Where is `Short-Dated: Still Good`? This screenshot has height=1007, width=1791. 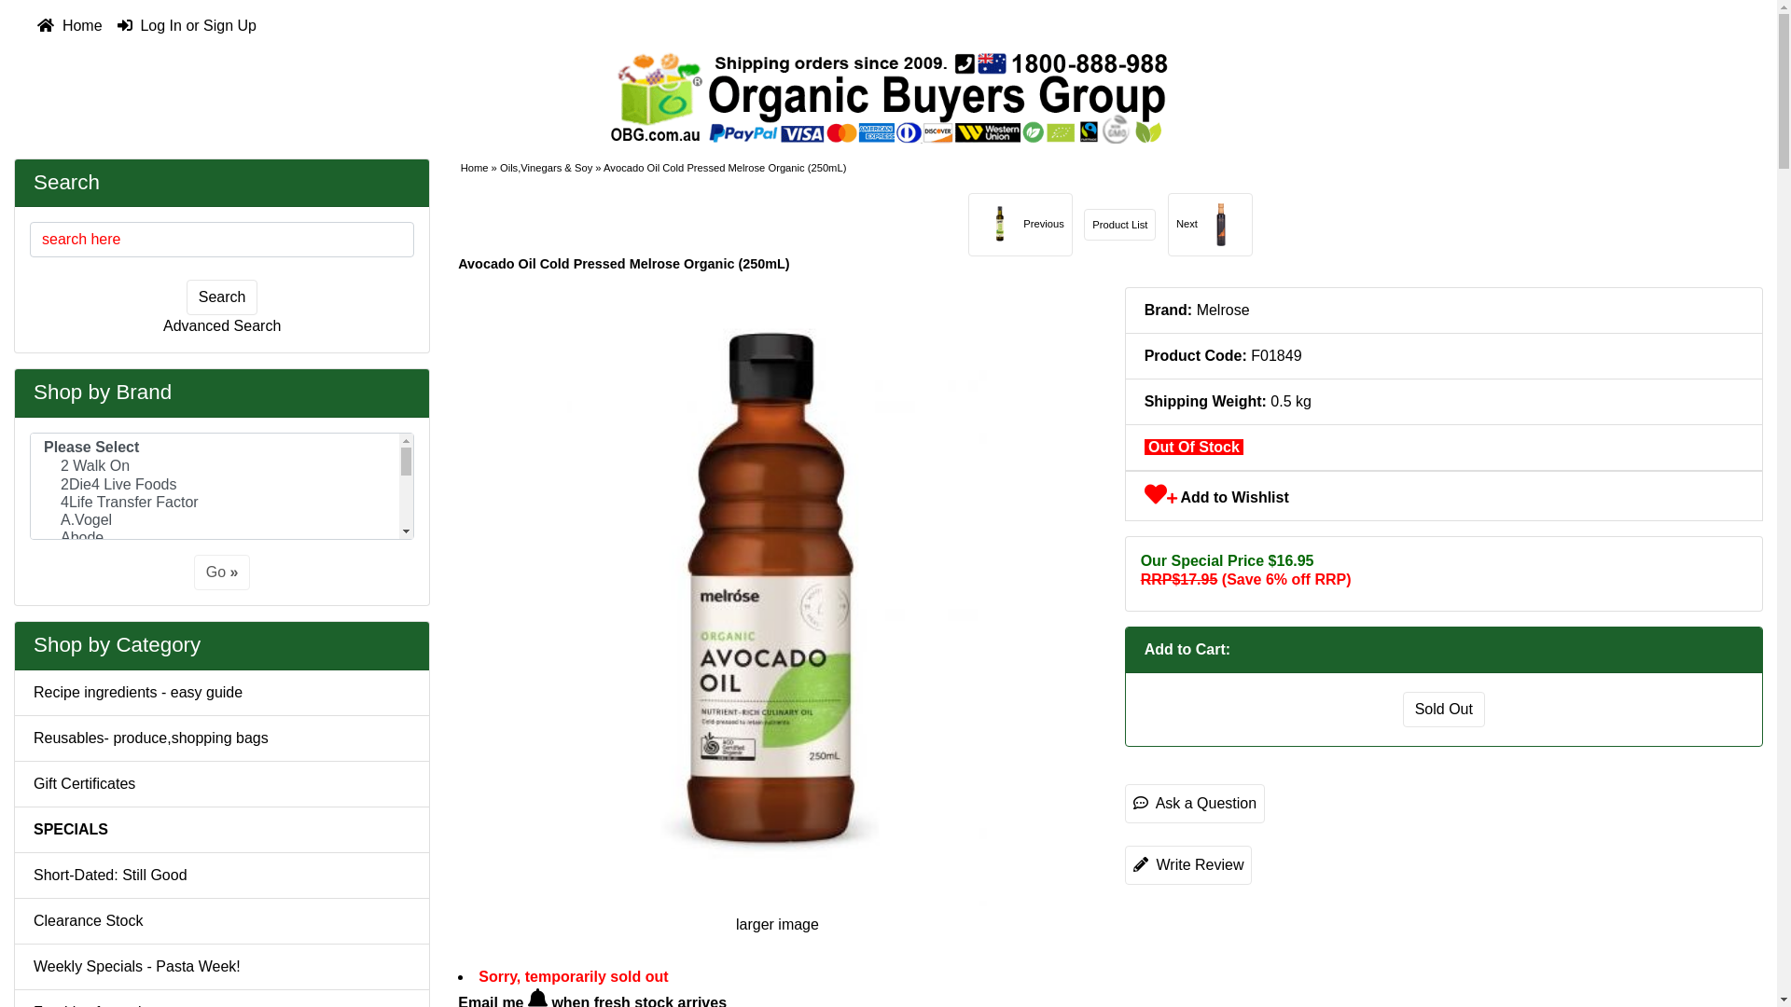 Short-Dated: Still Good is located at coordinates (222, 876).